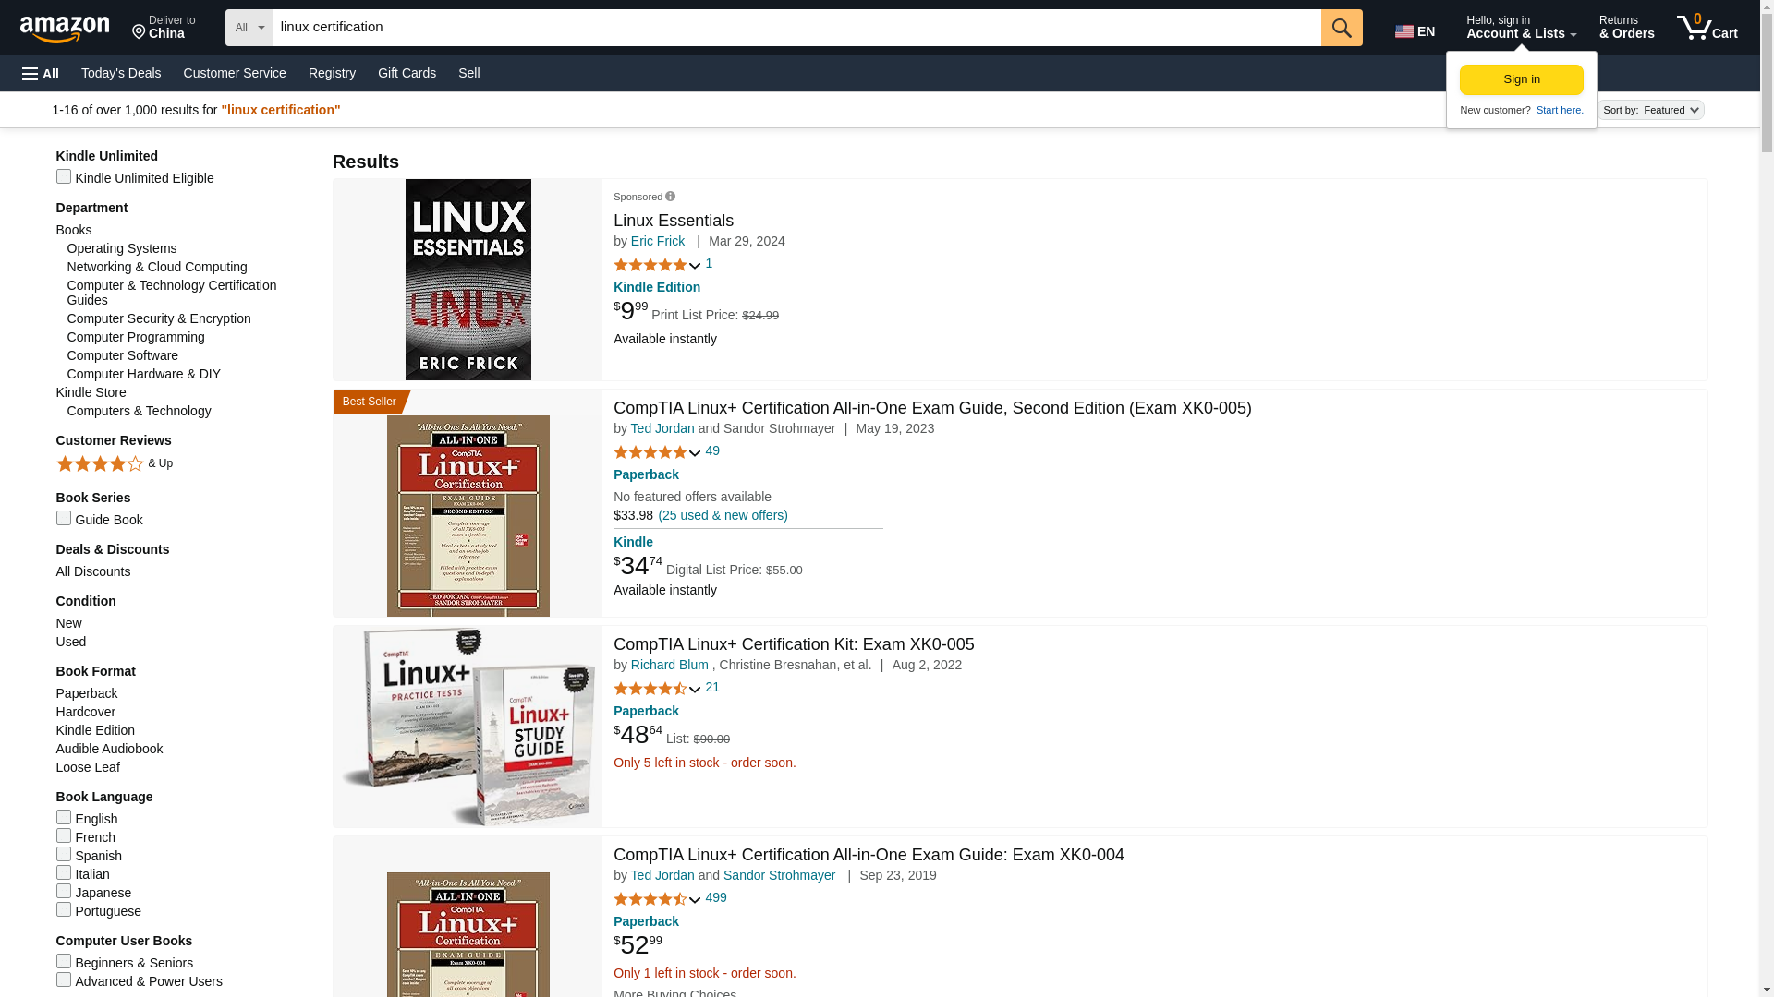 The width and height of the screenshot is (1774, 997). Describe the element at coordinates (796, 27) in the screenshot. I see `Skip to main content` at that location.